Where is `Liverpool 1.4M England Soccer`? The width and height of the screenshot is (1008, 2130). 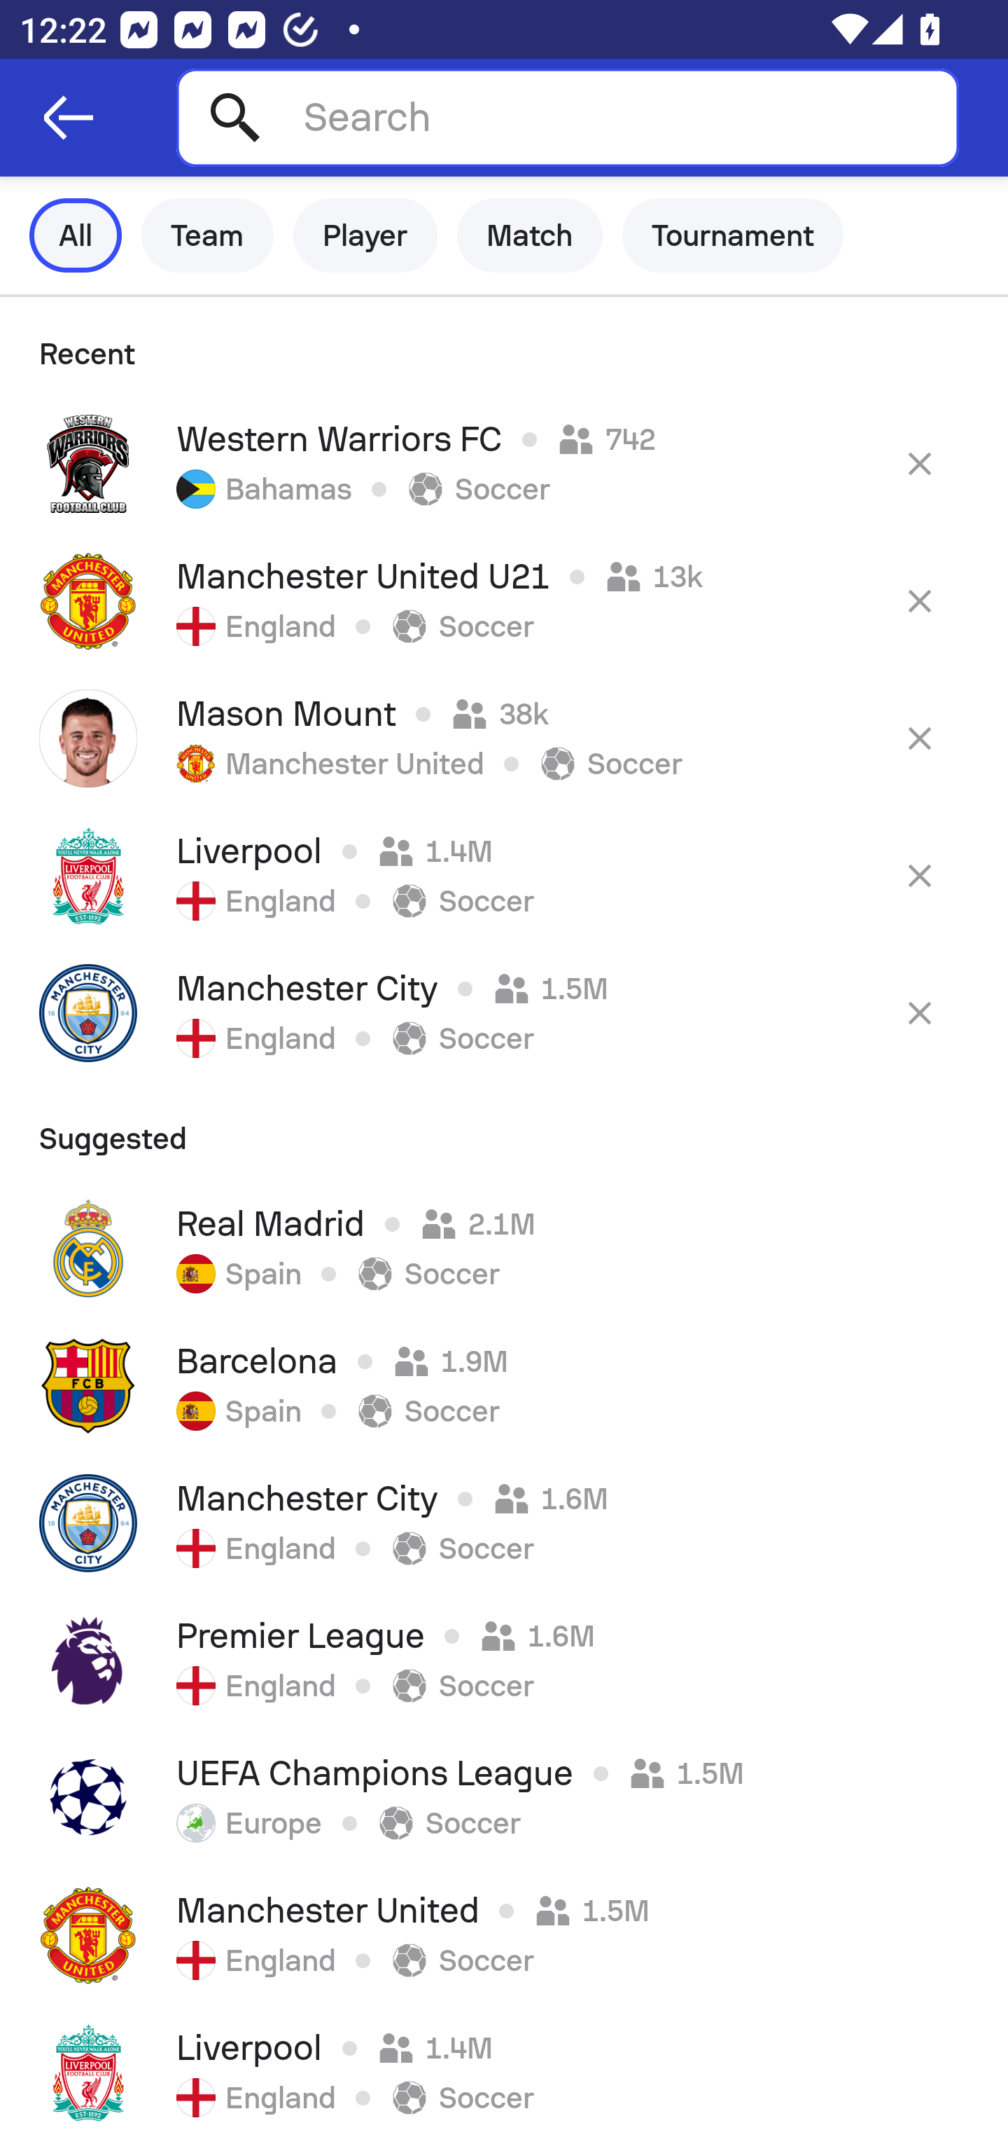
Liverpool 1.4M England Soccer is located at coordinates (504, 2067).